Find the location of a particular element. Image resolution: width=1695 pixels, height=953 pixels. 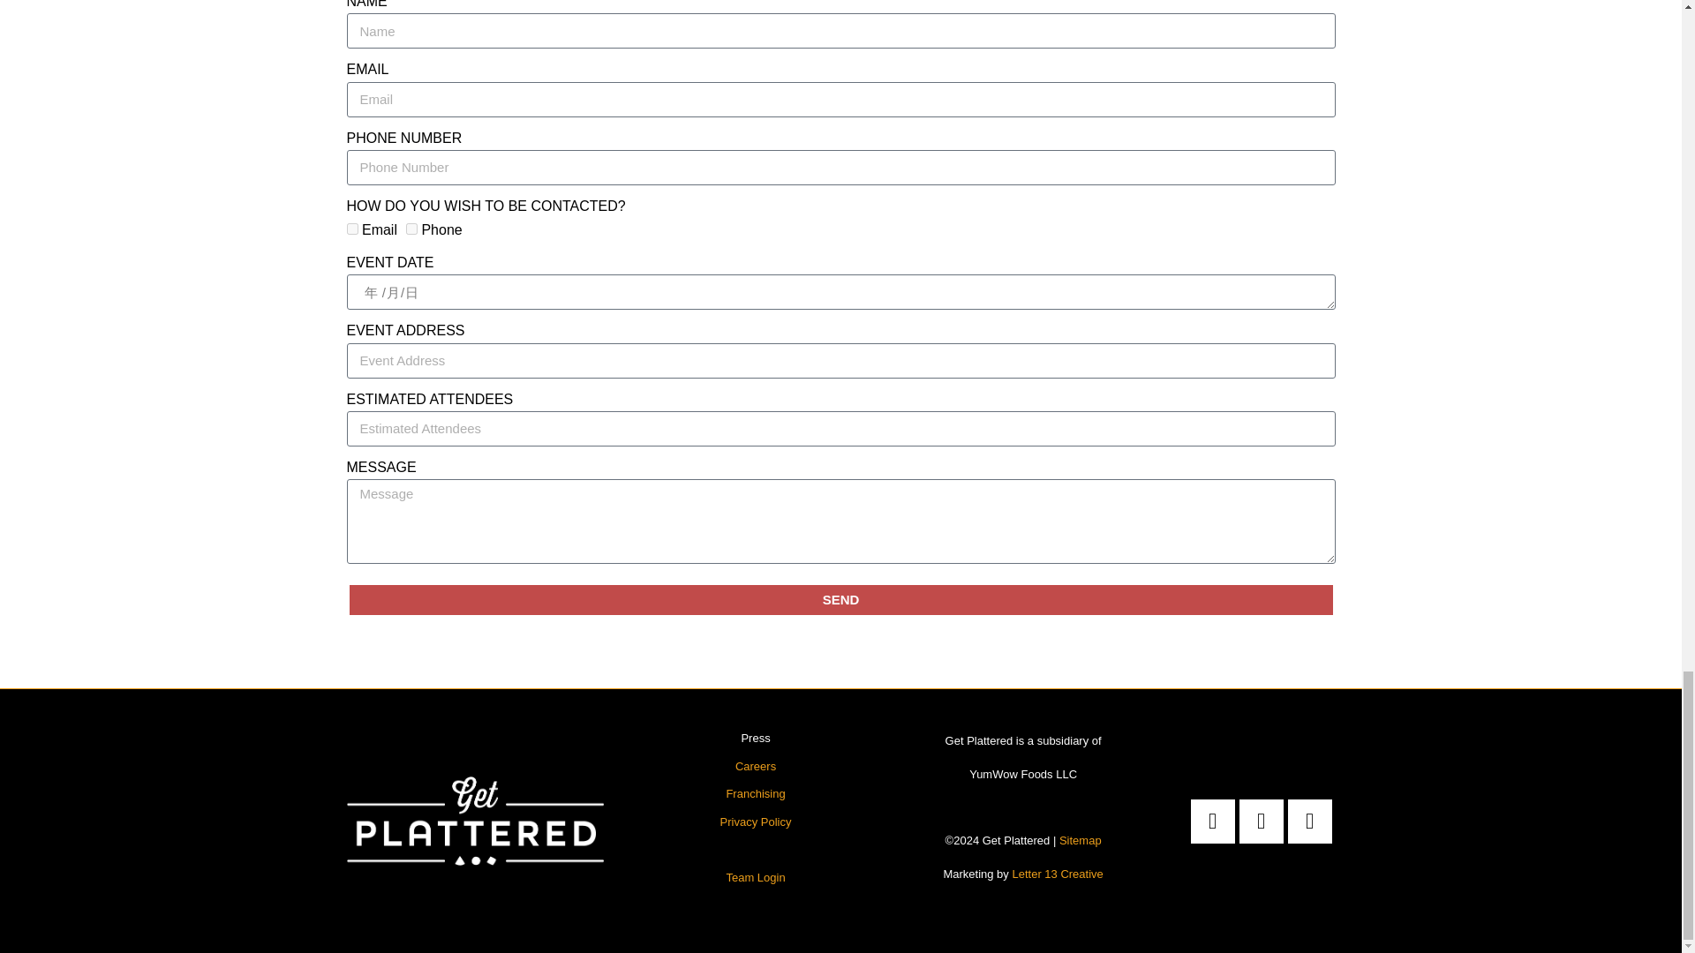

Phone is located at coordinates (411, 228).